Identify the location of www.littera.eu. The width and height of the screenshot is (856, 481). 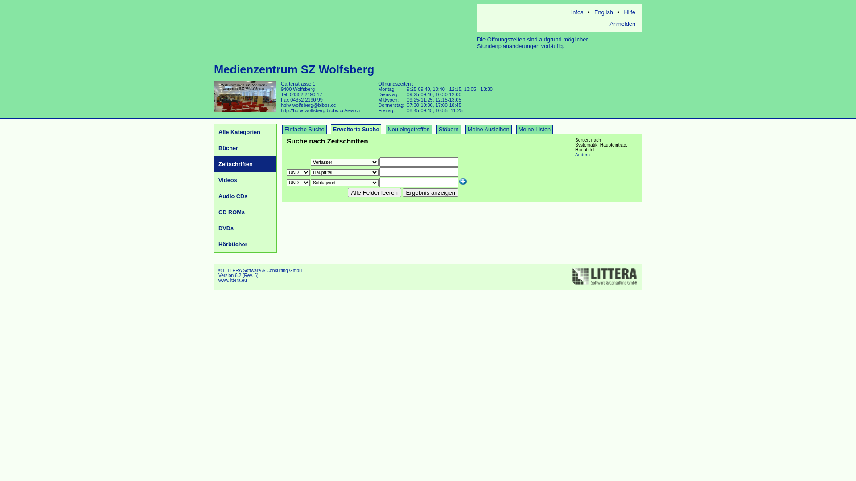
(233, 280).